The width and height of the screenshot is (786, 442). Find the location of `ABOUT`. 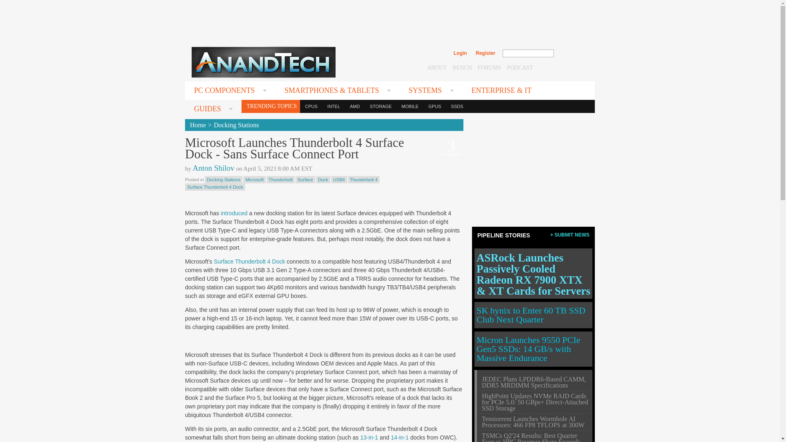

ABOUT is located at coordinates (436, 67).